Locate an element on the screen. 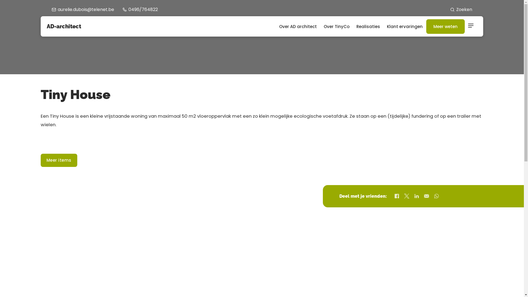 This screenshot has height=297, width=528. aurelie.dubois@telenet.be is located at coordinates (83, 9).